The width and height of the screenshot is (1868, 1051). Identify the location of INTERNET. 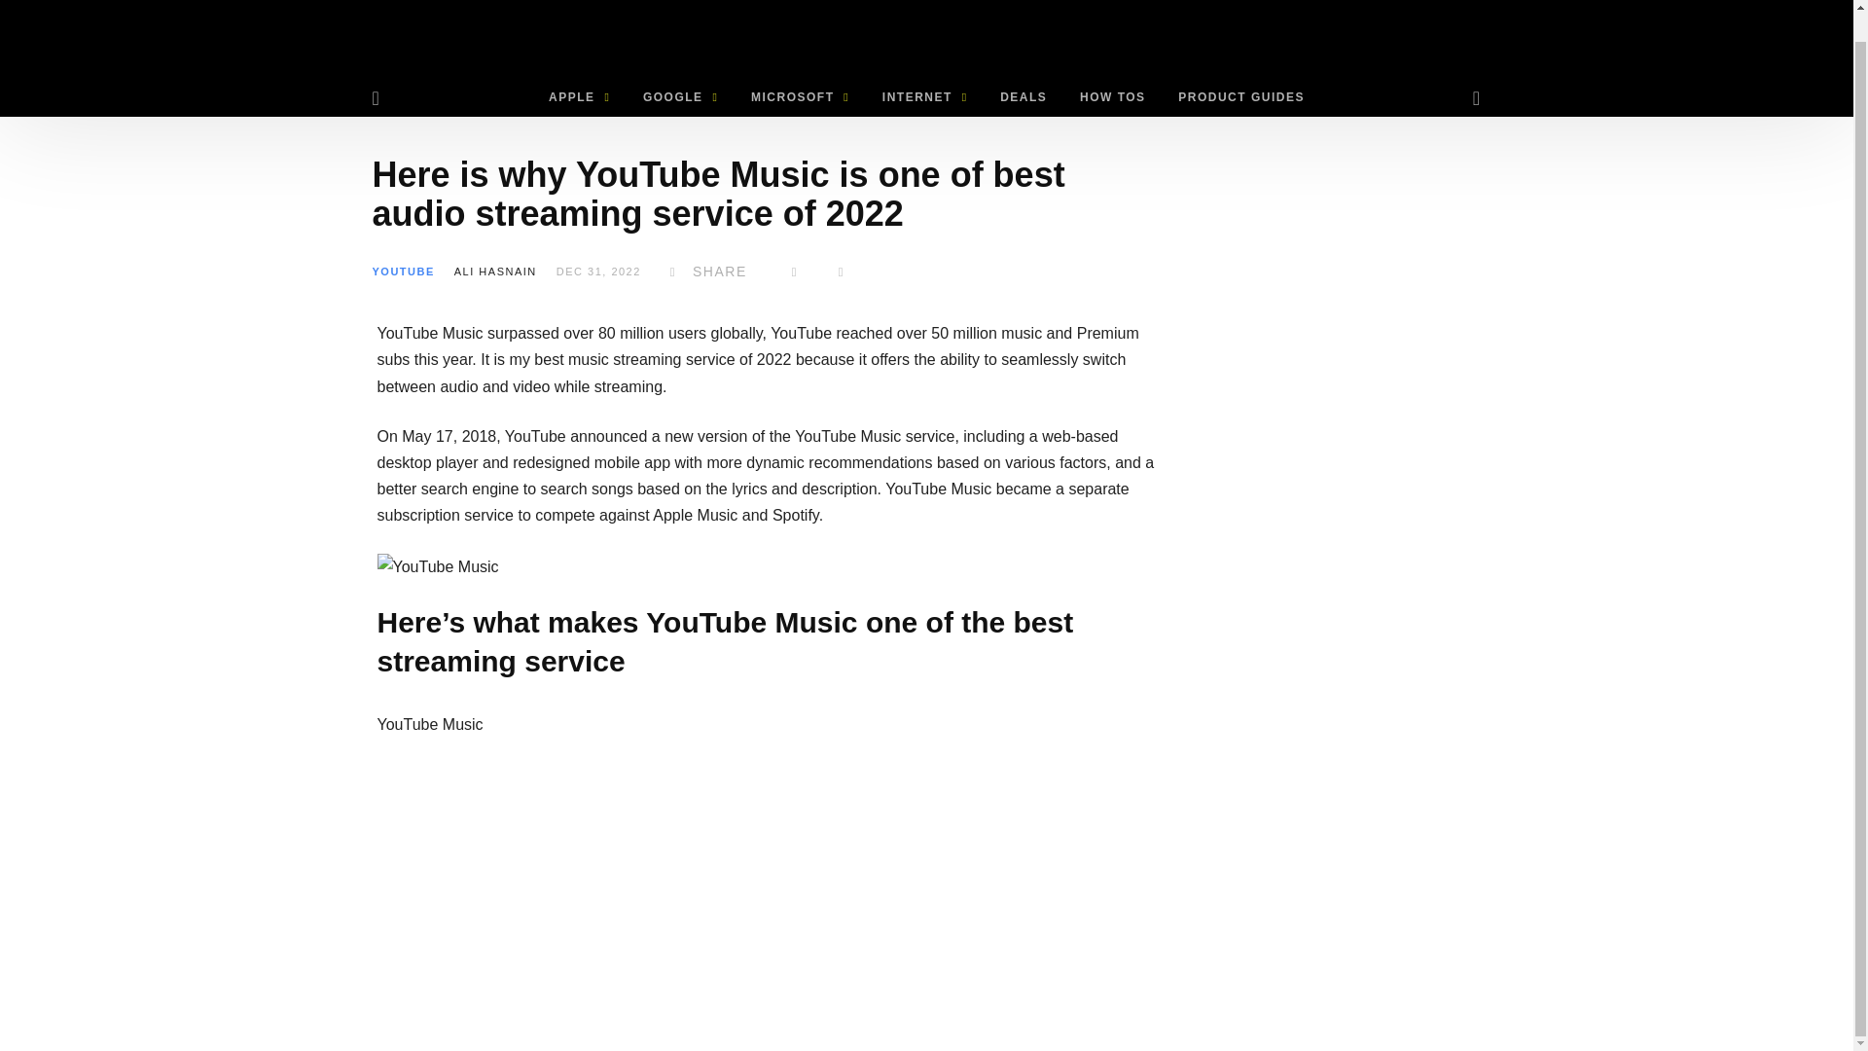
(924, 96).